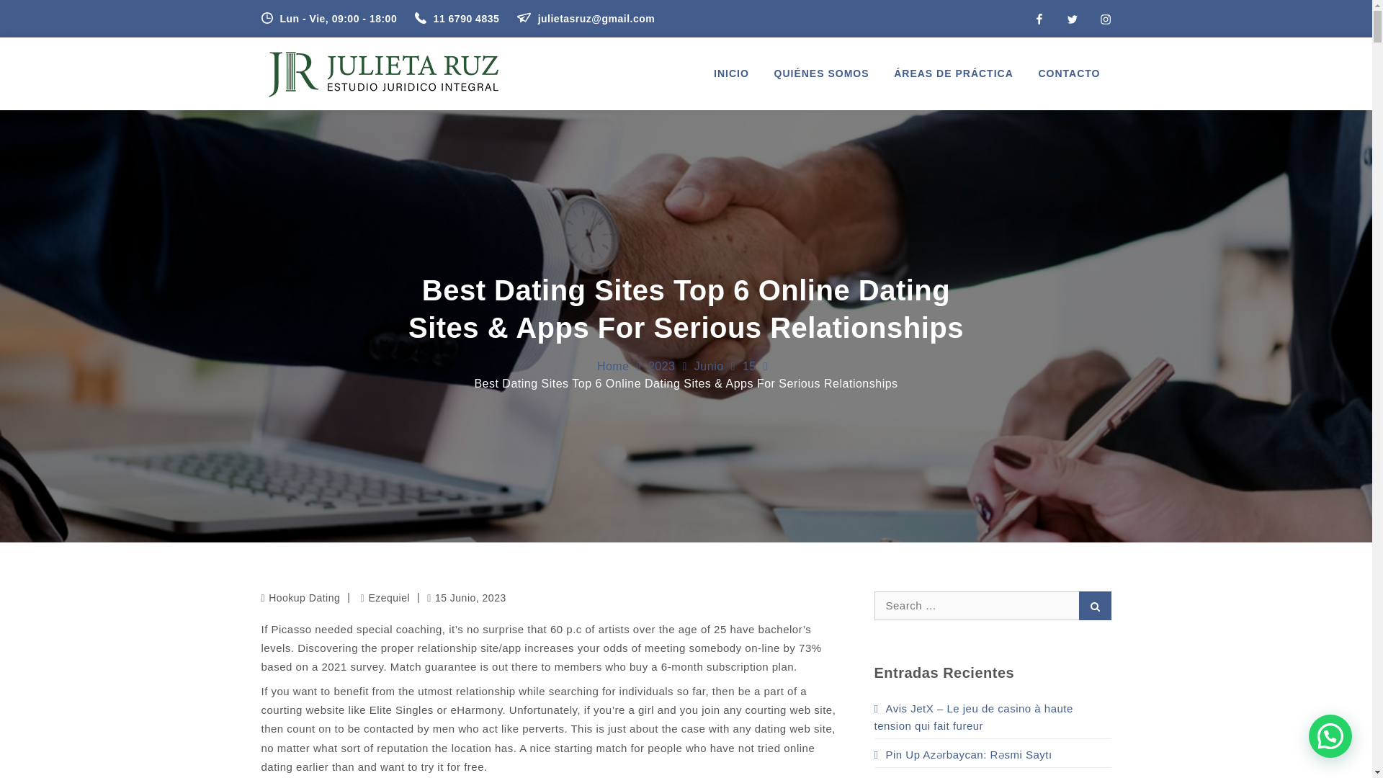 The height and width of the screenshot is (778, 1383). Describe the element at coordinates (709, 366) in the screenshot. I see `Junio` at that location.